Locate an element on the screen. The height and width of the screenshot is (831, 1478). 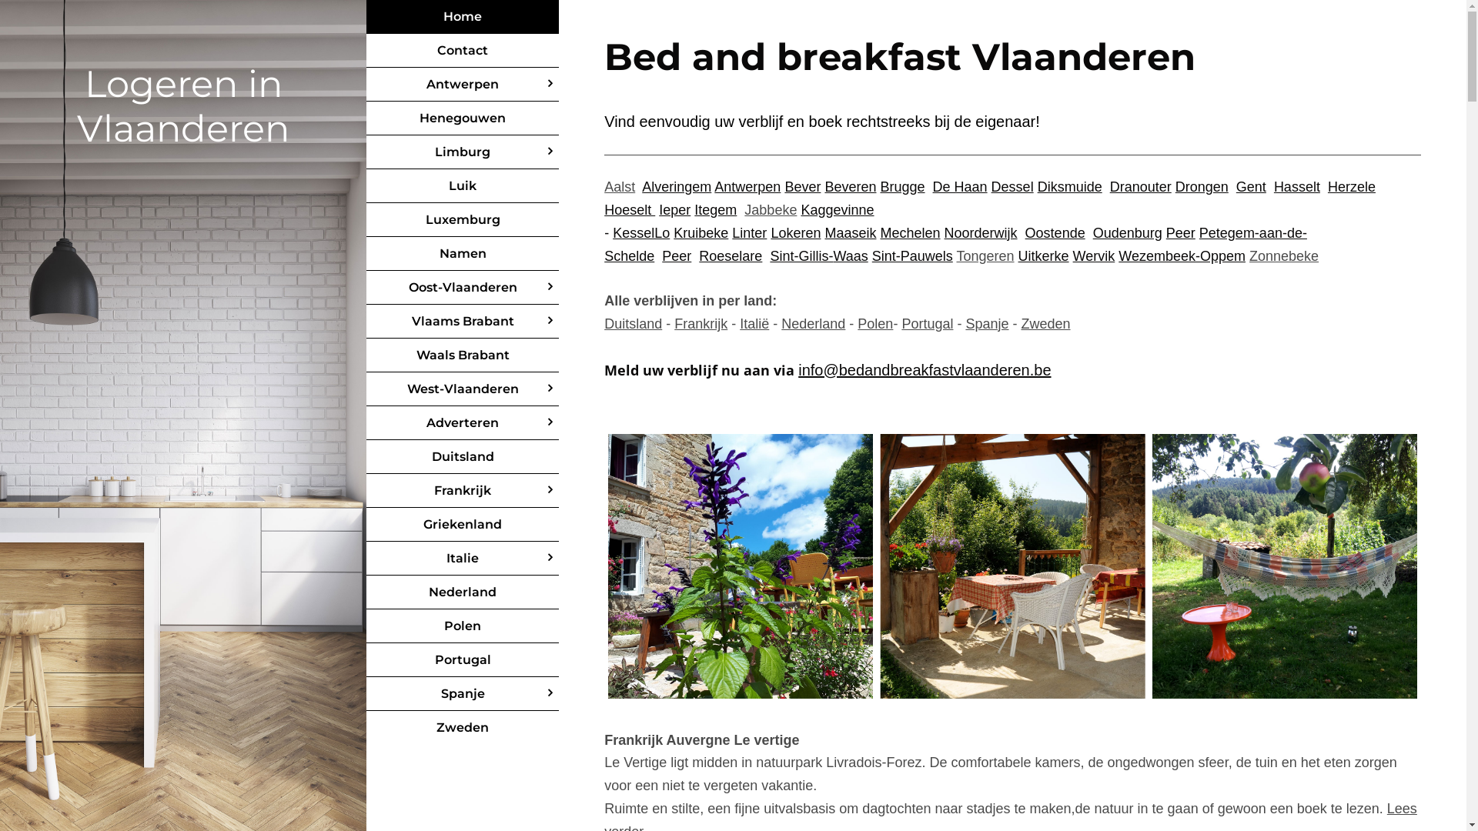
Portugal is located at coordinates (463, 660).